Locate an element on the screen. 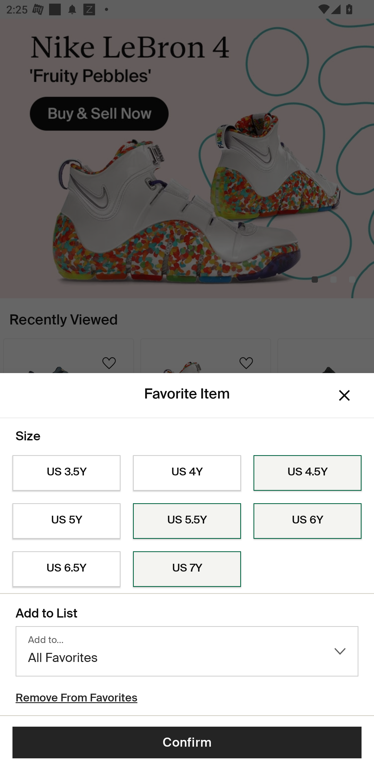 Image resolution: width=374 pixels, height=769 pixels. Confirm is located at coordinates (187, 743).